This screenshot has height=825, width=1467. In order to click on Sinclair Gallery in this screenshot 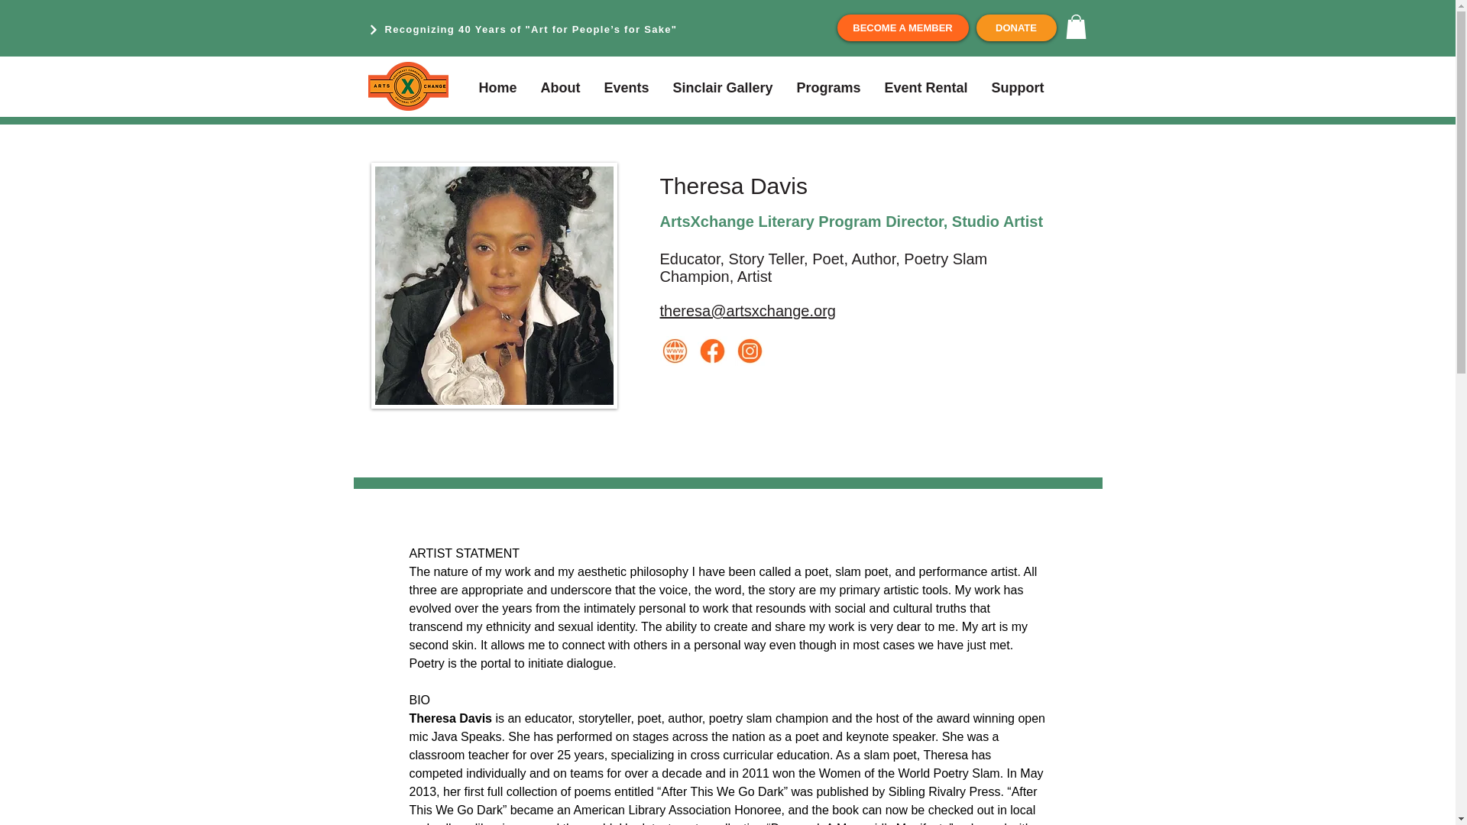, I will do `click(723, 87)`.